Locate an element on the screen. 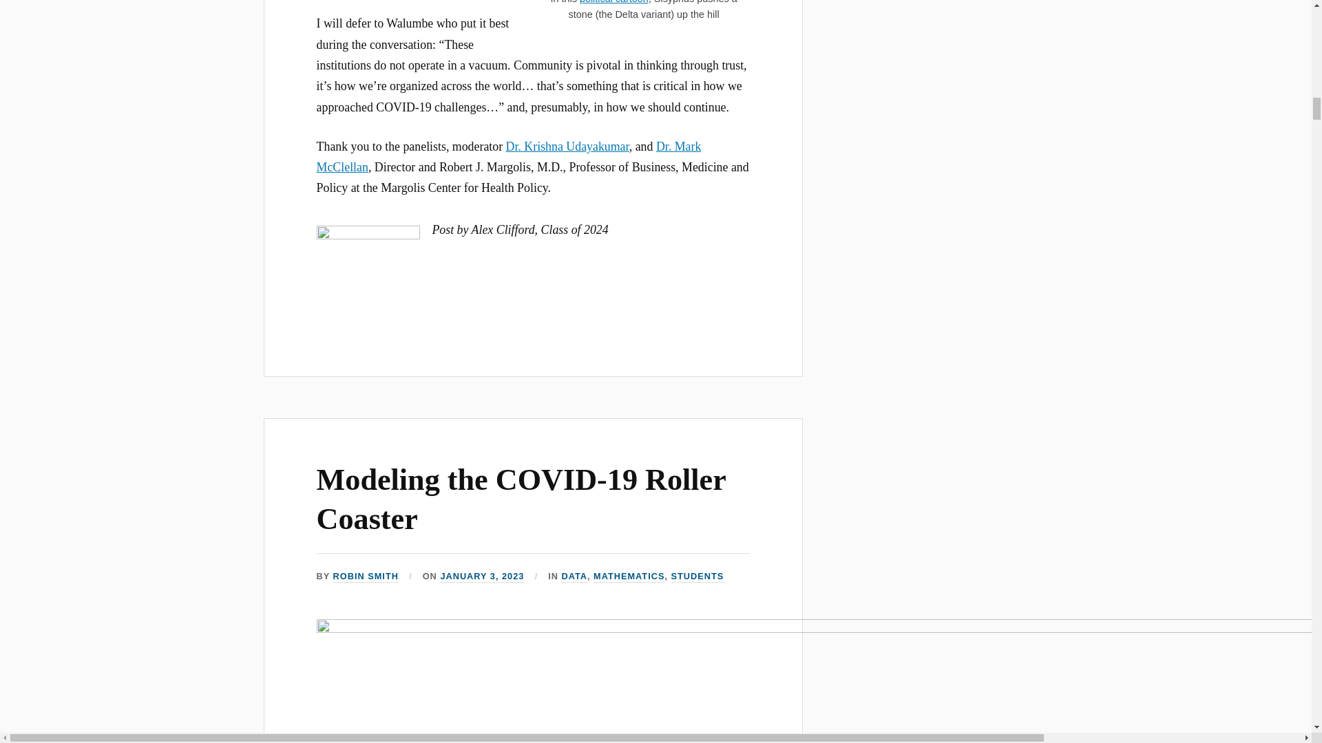  Modeling the COVID-19 Roller Coaster is located at coordinates (521, 499).